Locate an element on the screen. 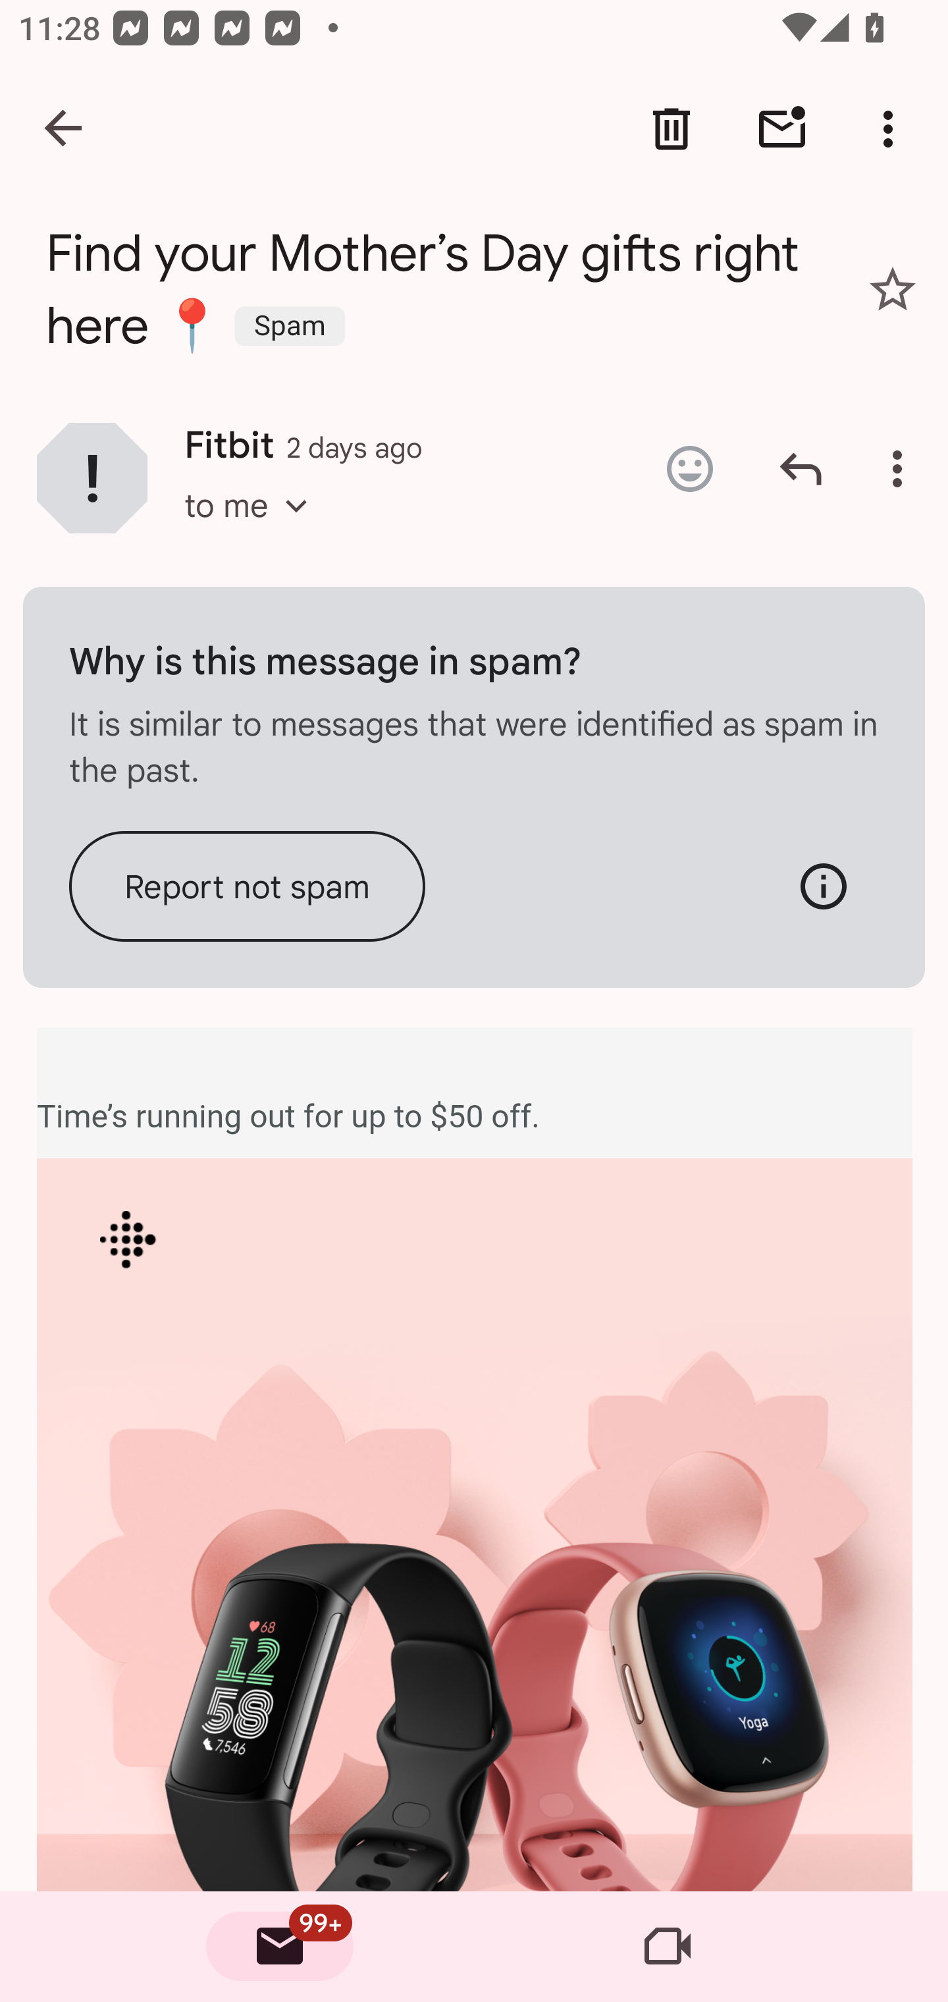  More options is located at coordinates (902, 469).